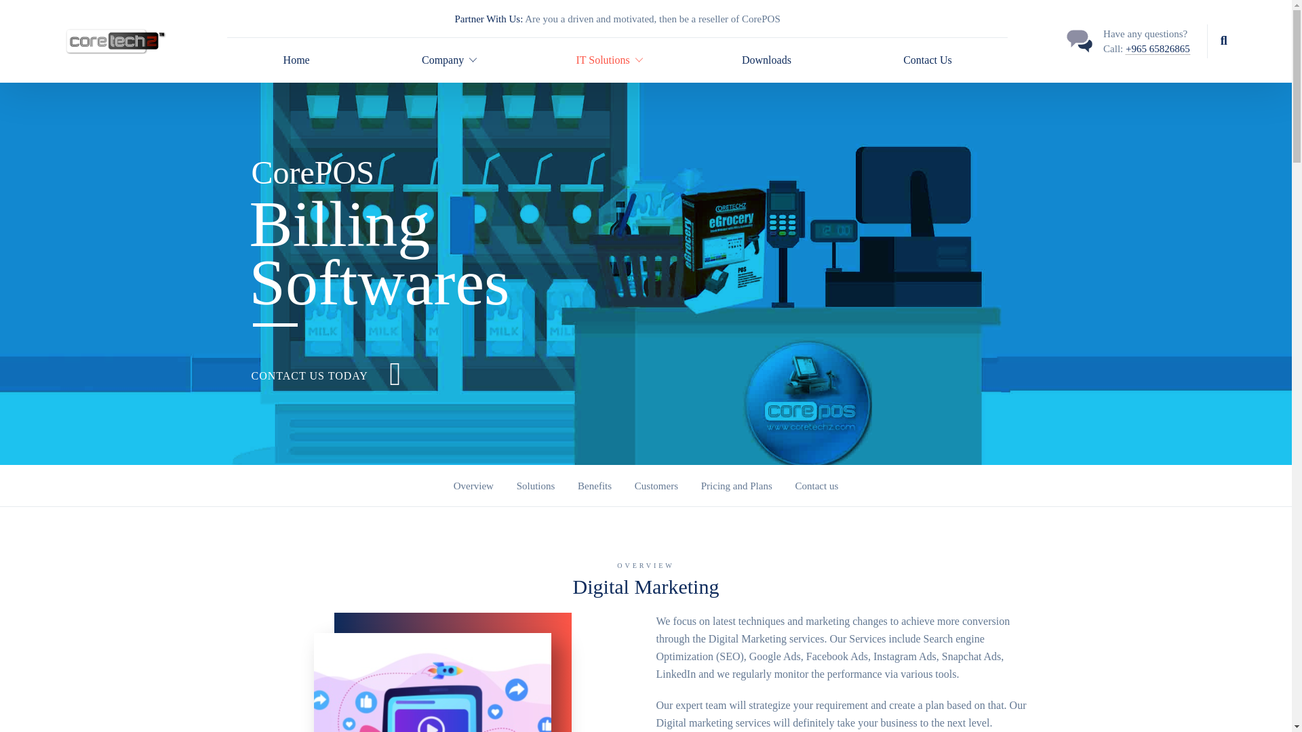  What do you see at coordinates (488, 19) in the screenshot?
I see `Partner With Us:` at bounding box center [488, 19].